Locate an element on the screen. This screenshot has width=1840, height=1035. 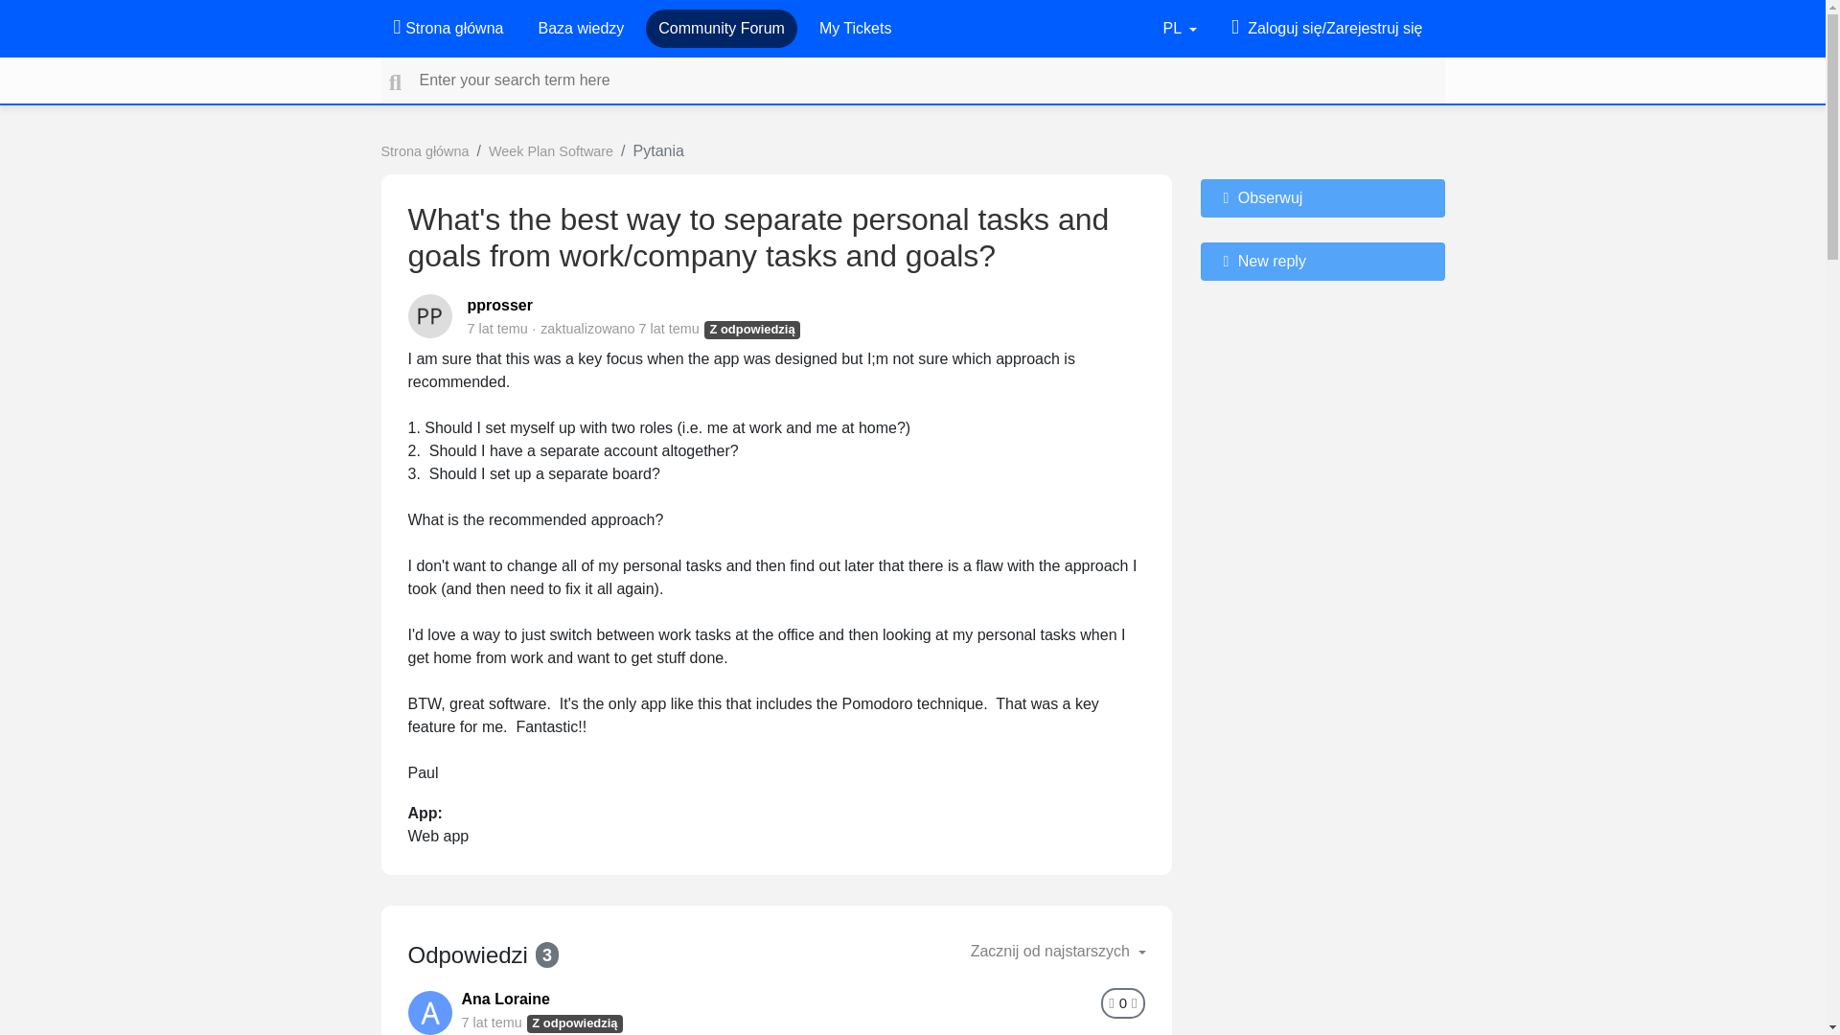
Zacznij od najstarszych is located at coordinates (1058, 952).